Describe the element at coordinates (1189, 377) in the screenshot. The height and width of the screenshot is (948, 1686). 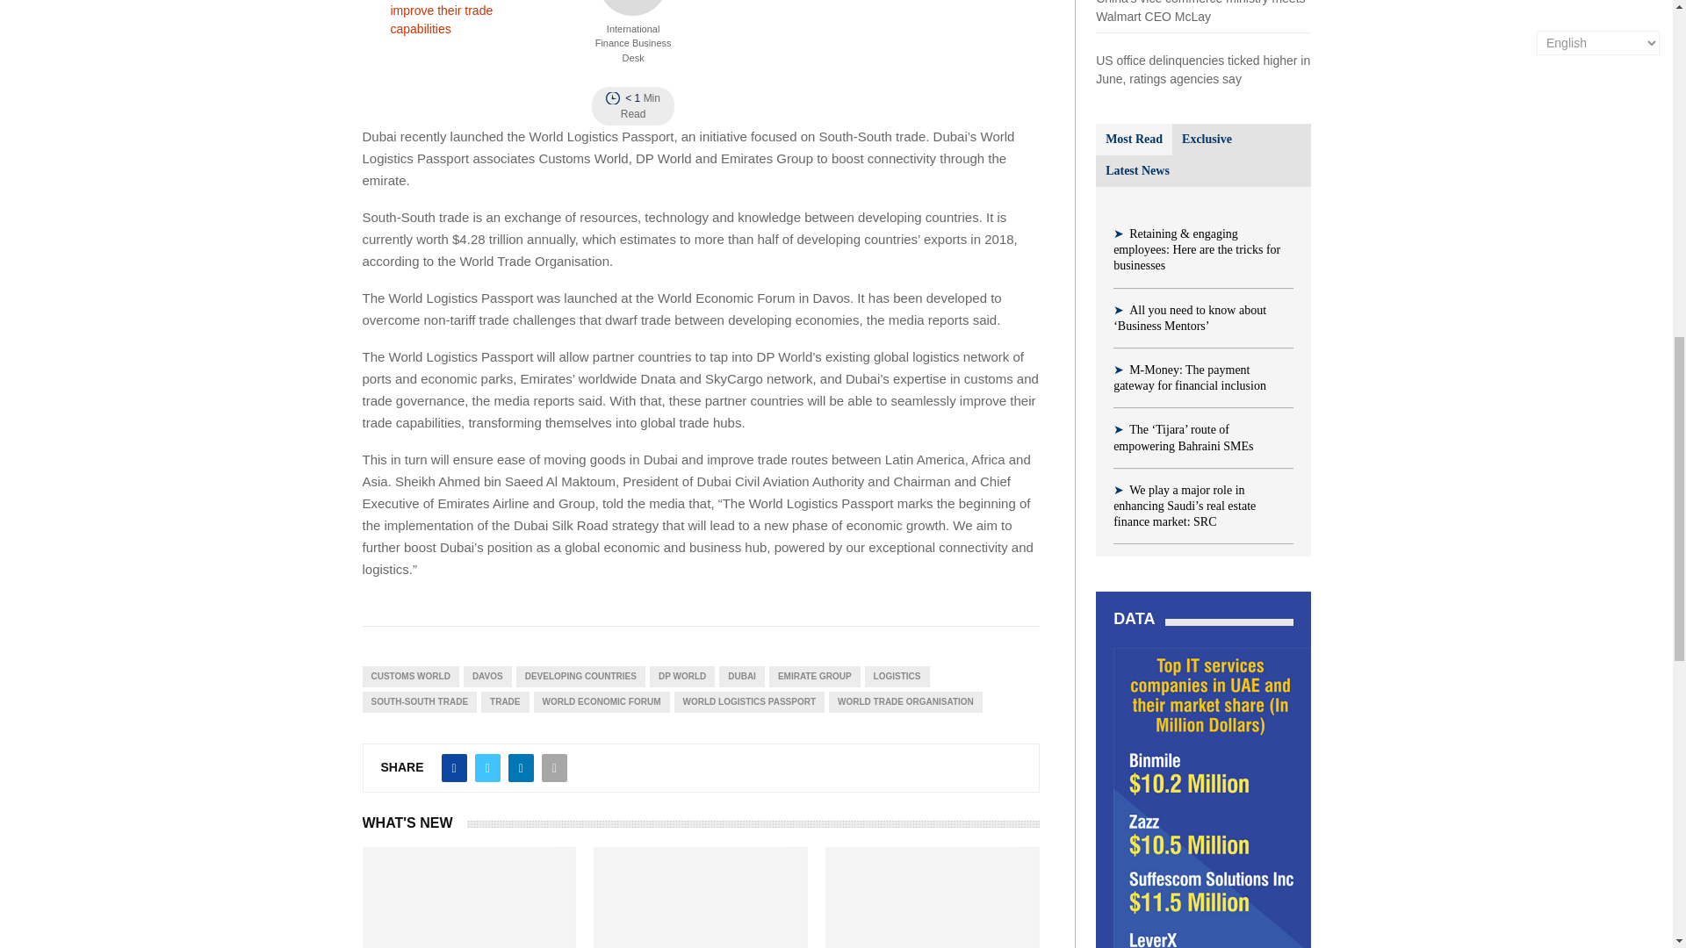
I see ` M-Money: The payment gateway for financial inclusion ` at that location.